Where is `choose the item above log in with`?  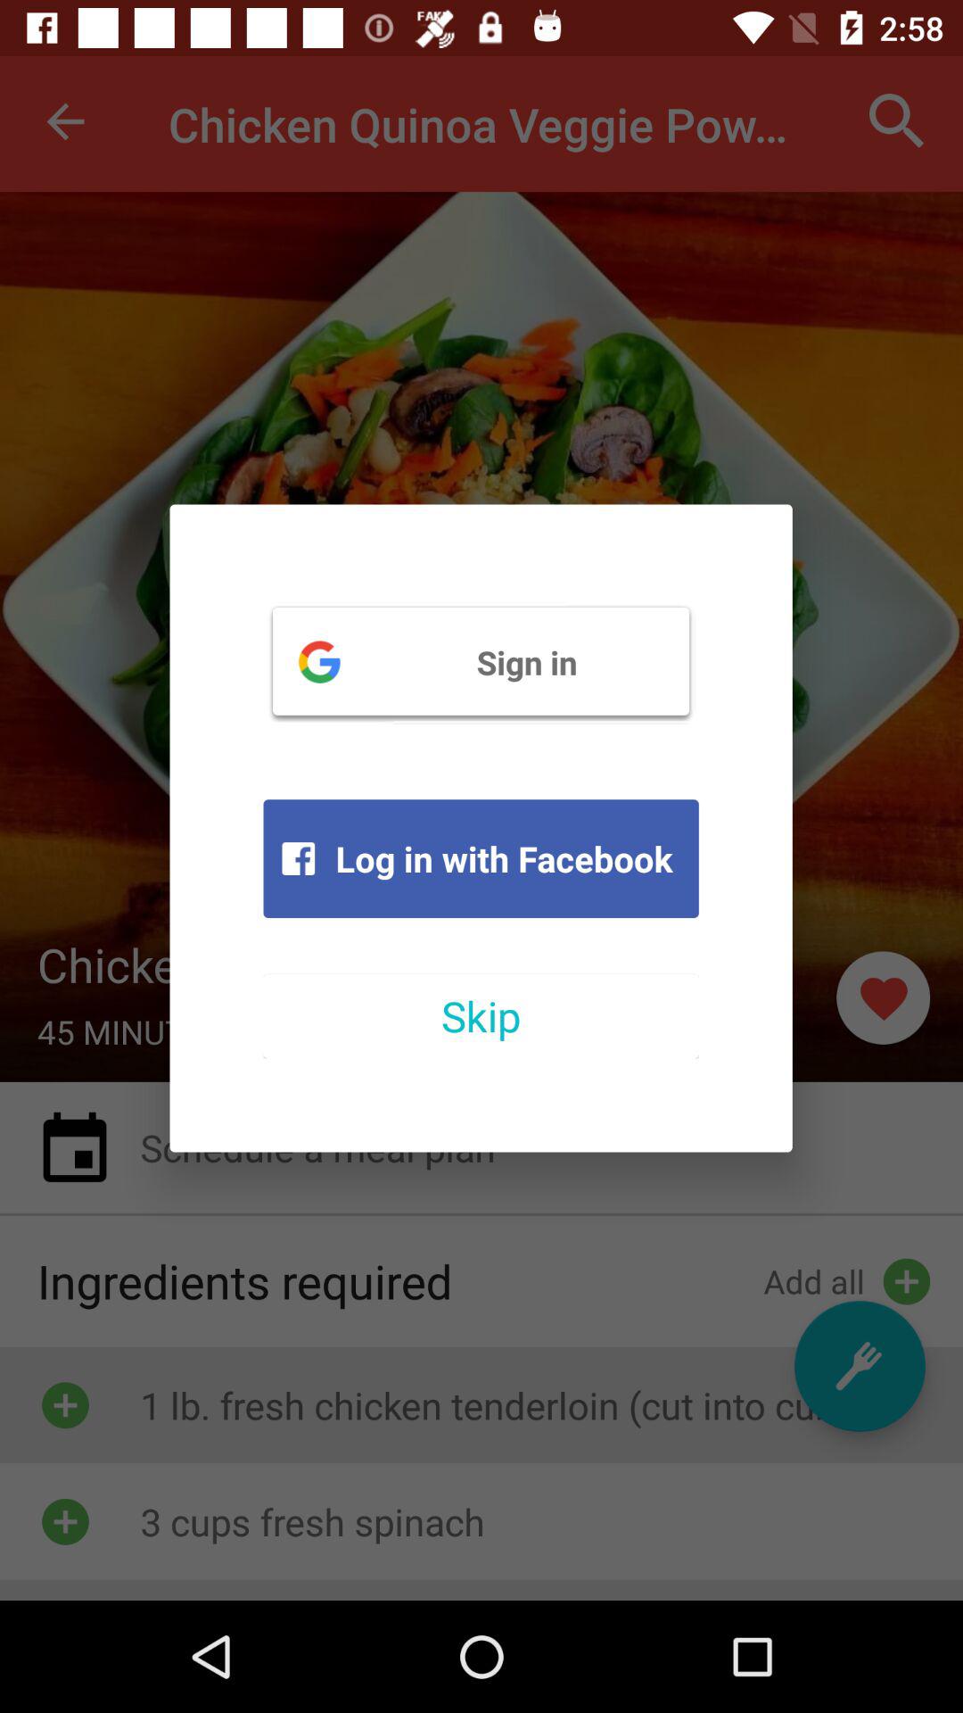
choose the item above log in with is located at coordinates (481, 661).